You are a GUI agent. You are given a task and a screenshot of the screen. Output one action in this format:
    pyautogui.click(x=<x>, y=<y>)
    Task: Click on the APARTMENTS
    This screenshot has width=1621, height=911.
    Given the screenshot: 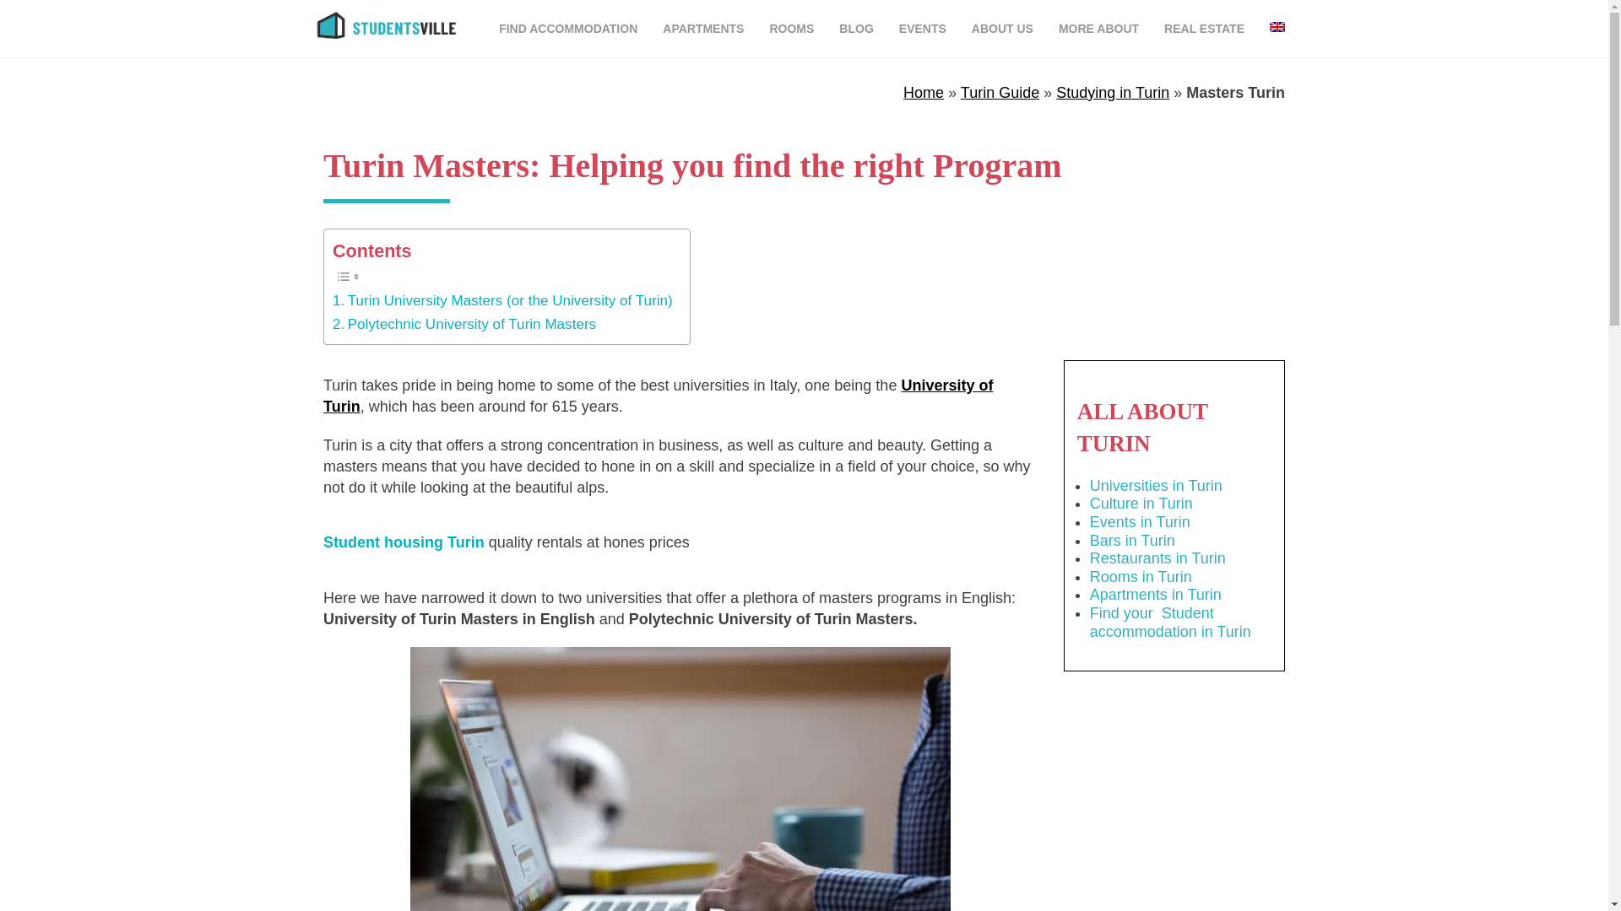 What is the action you would take?
    pyautogui.click(x=702, y=29)
    